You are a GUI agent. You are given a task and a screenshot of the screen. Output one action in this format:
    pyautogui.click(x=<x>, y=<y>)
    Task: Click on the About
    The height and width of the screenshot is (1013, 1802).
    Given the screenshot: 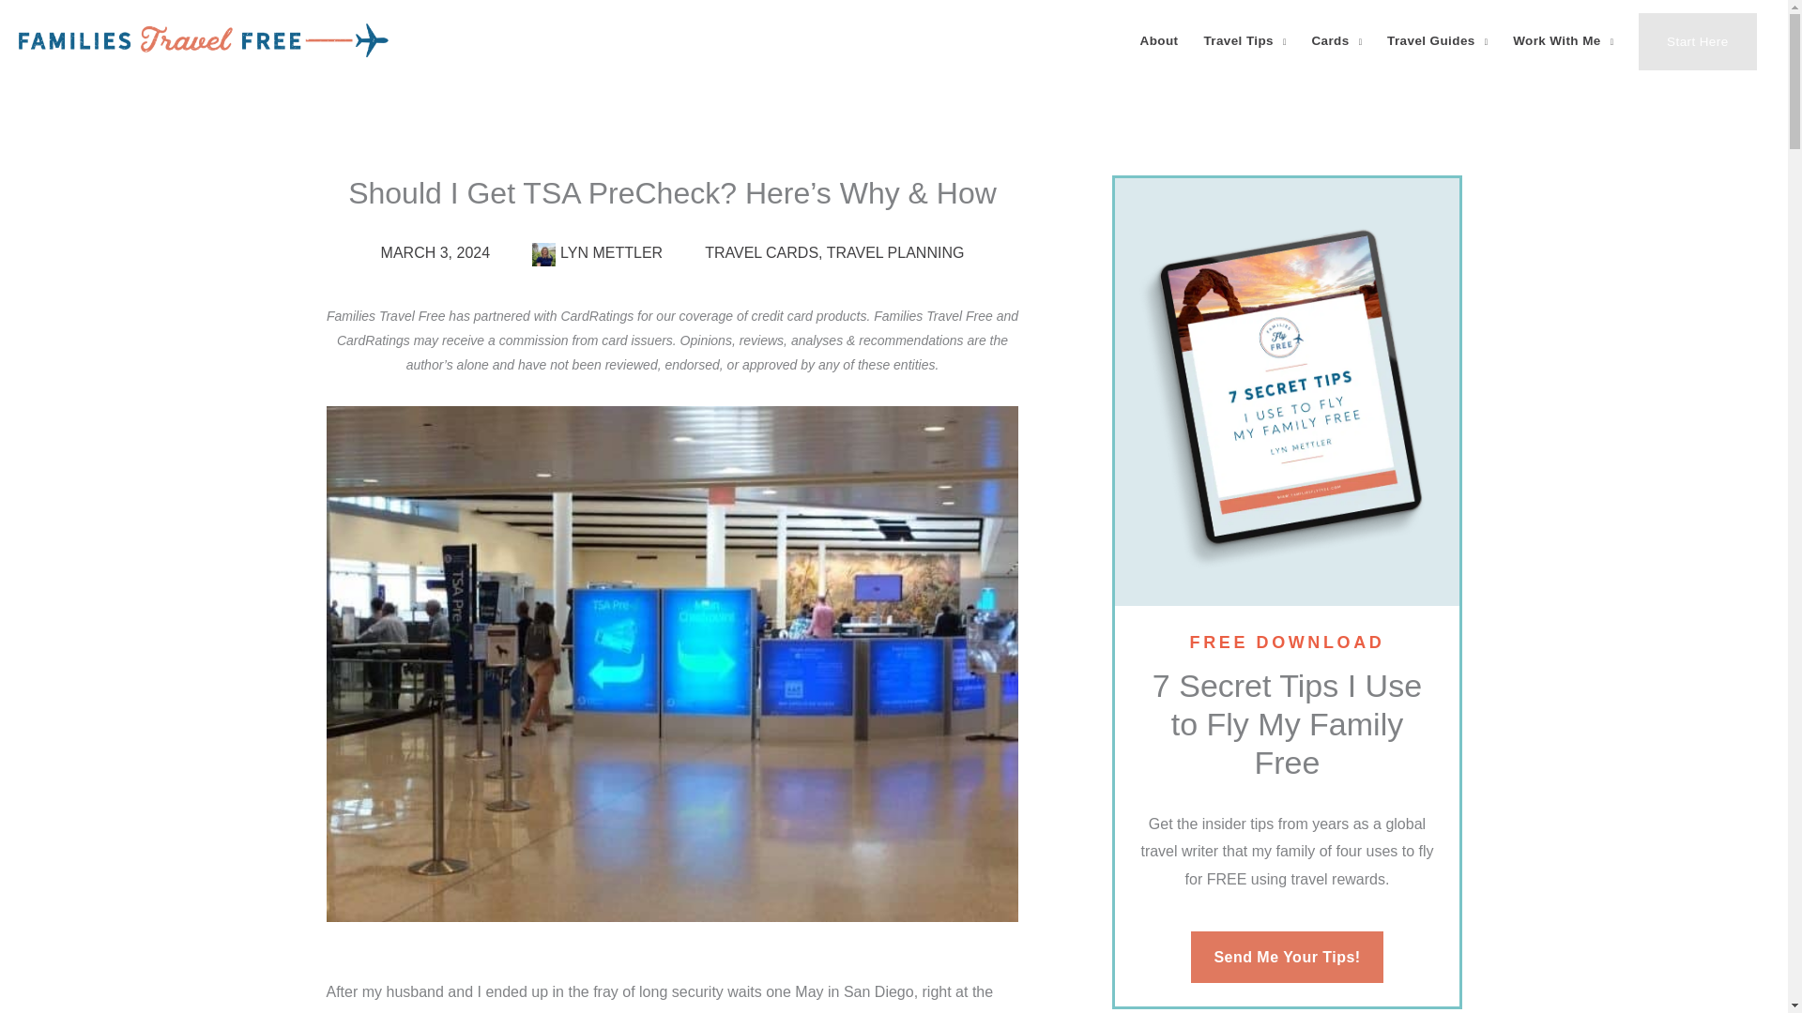 What is the action you would take?
    pyautogui.click(x=1159, y=41)
    